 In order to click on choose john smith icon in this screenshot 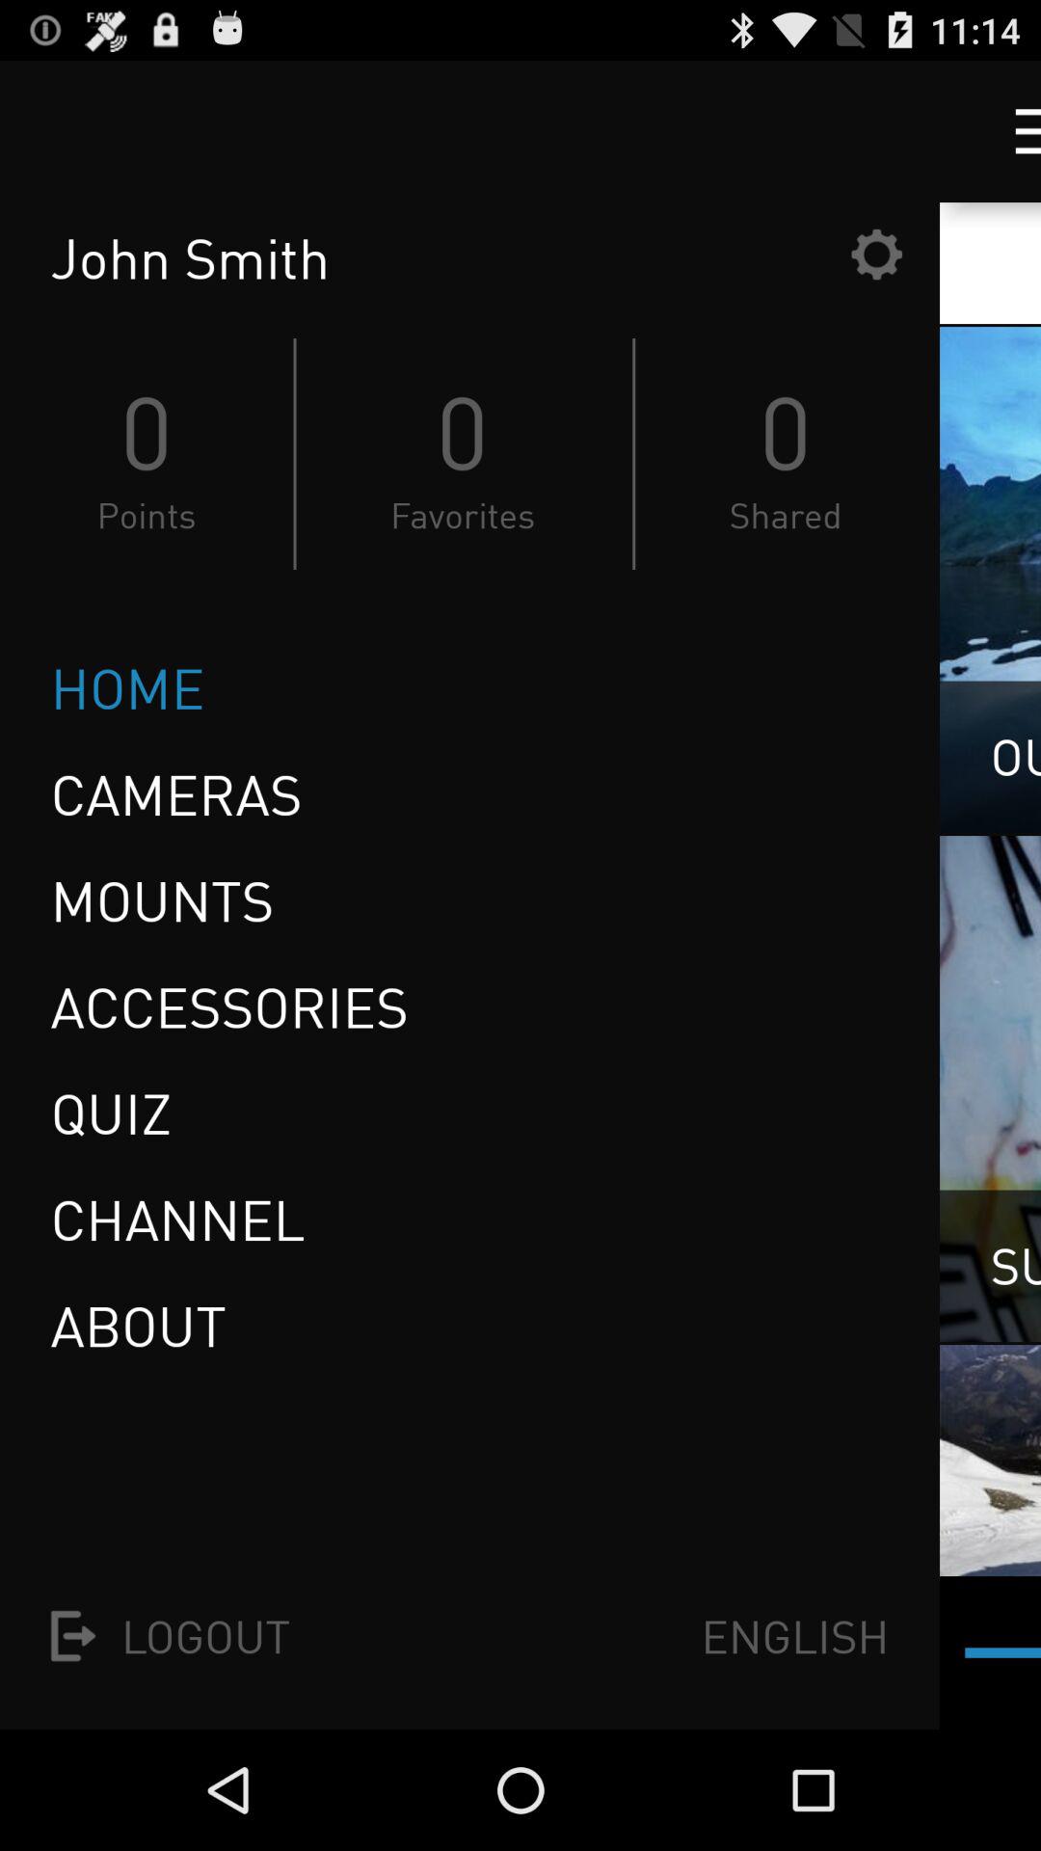, I will do `click(444, 258)`.